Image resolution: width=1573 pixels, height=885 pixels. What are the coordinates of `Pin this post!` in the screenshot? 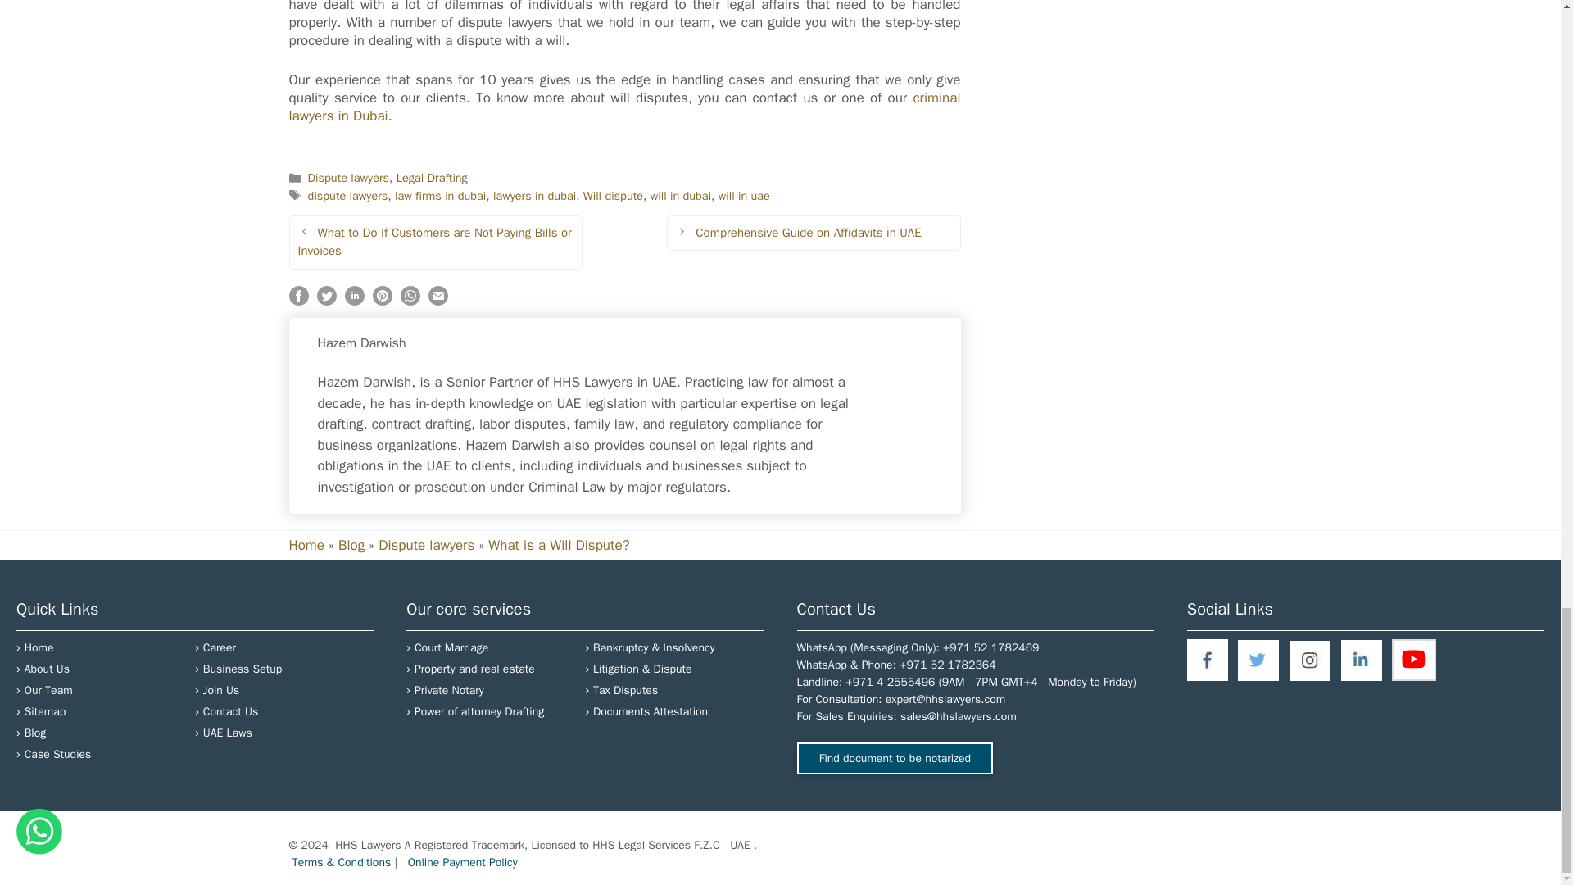 It's located at (382, 302).